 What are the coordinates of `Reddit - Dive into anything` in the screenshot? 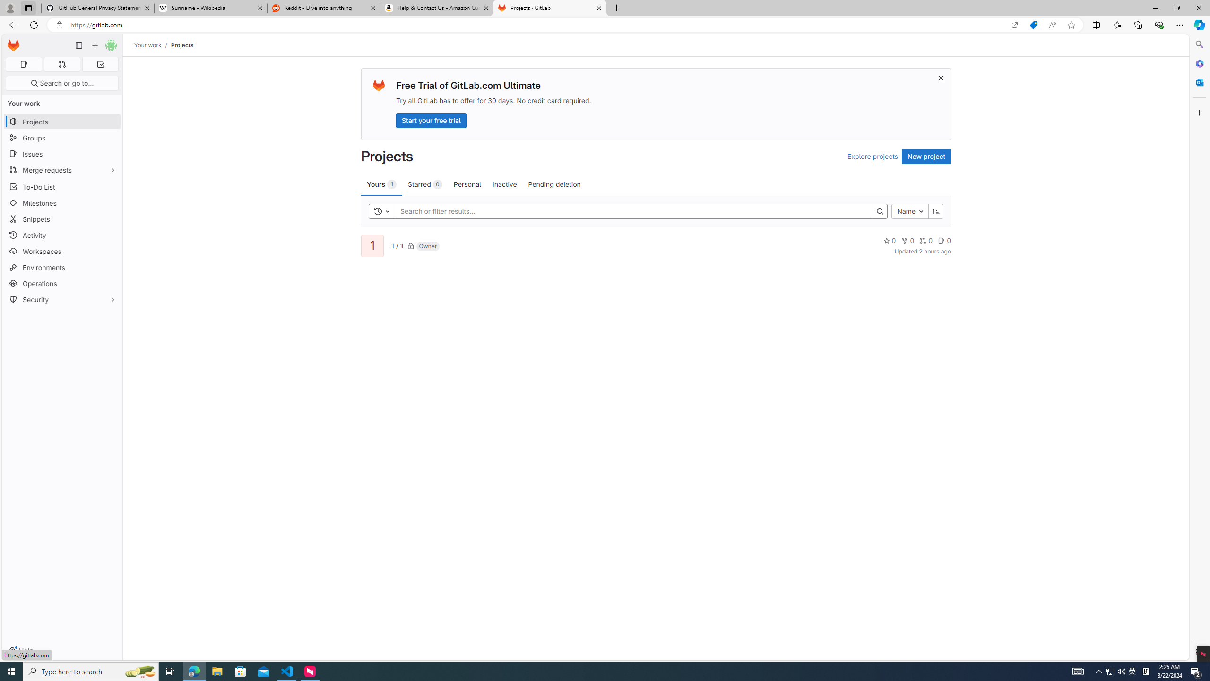 It's located at (324, 8).